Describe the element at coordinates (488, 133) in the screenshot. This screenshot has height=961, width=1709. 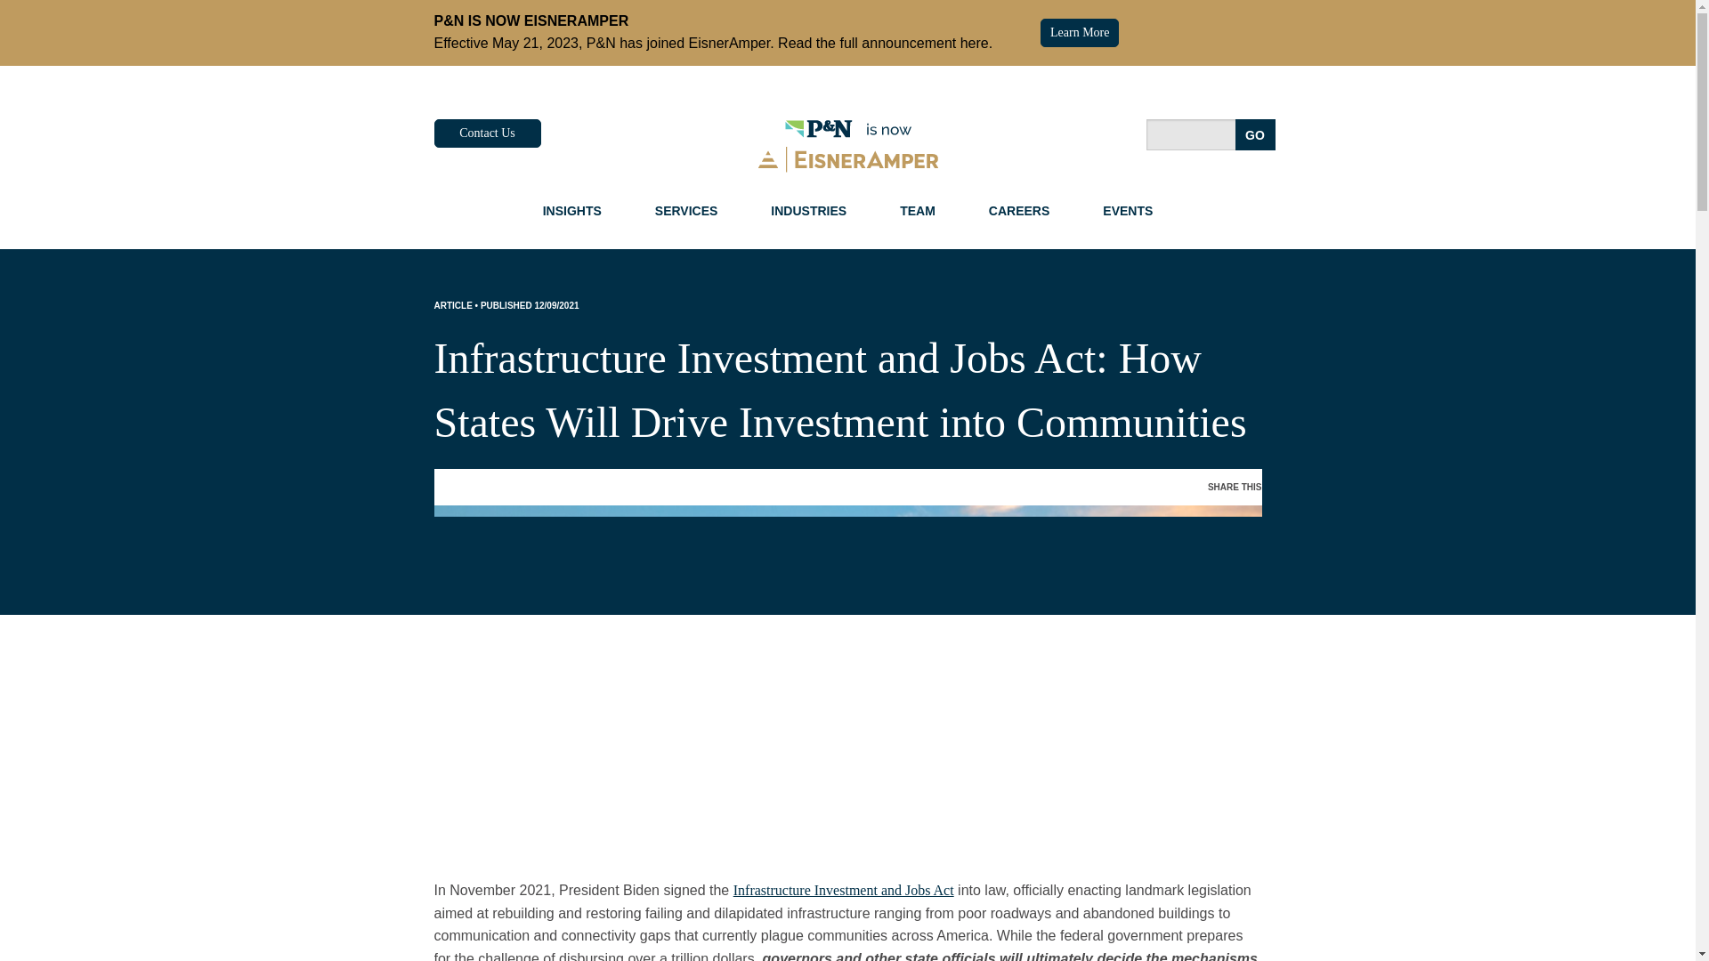
I see `Contact Us` at that location.